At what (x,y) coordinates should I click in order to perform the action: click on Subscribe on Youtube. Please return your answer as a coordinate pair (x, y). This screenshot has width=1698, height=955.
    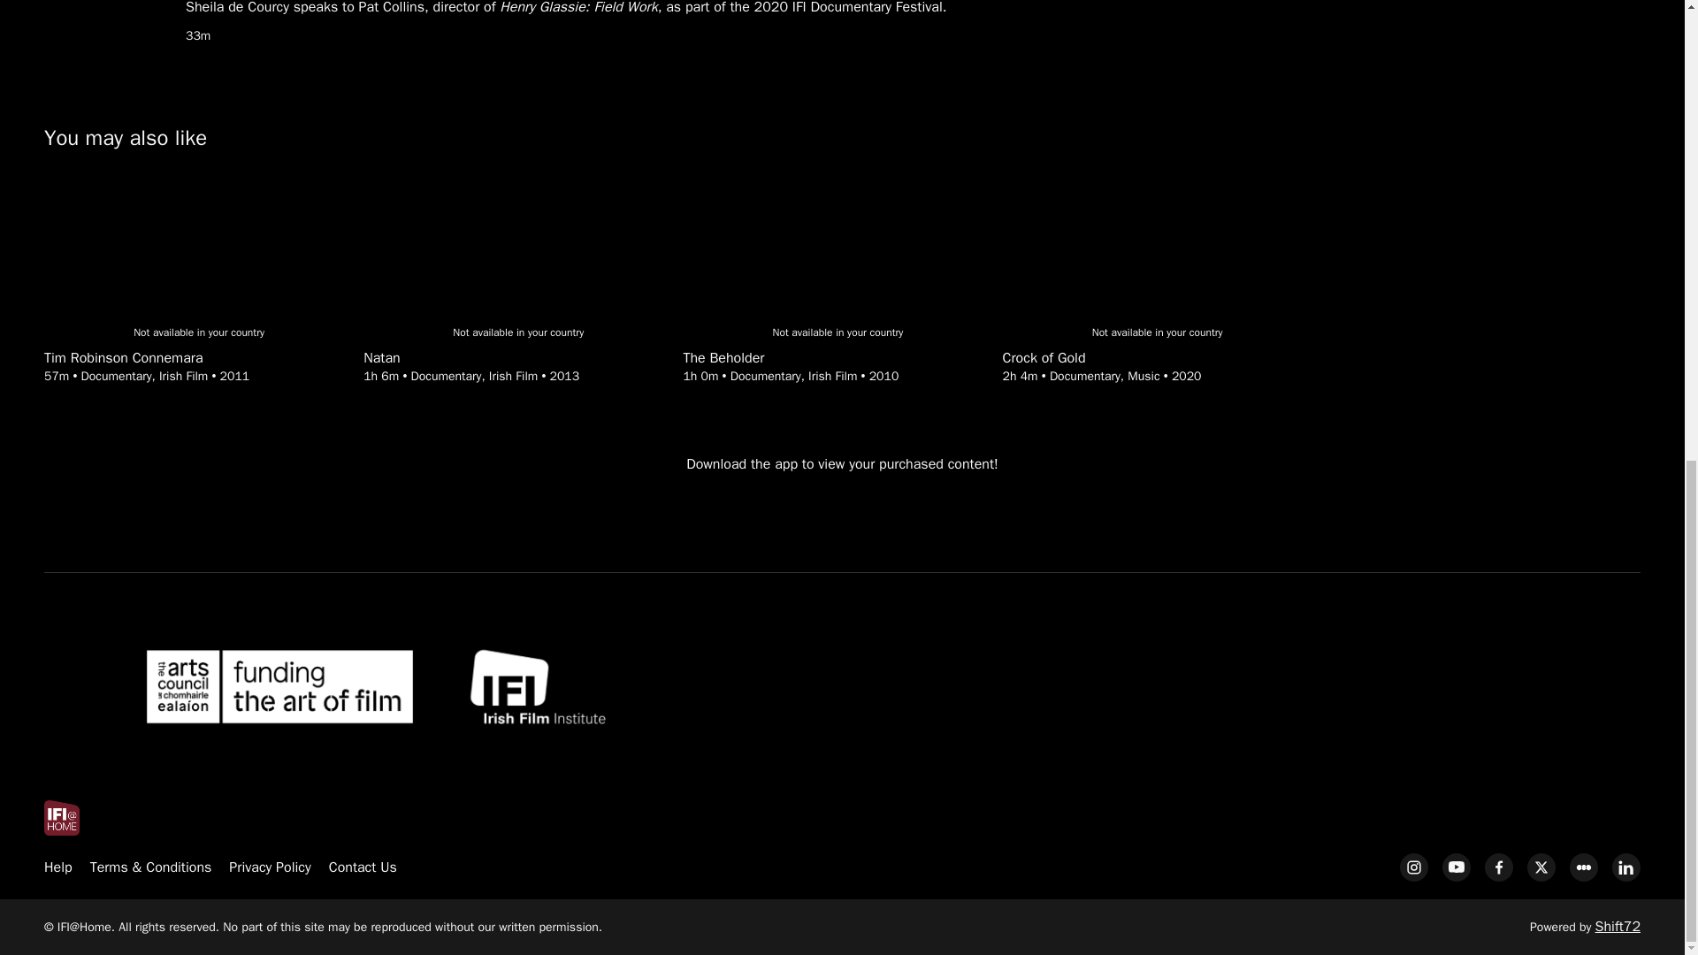
    Looking at the image, I should click on (1456, 867).